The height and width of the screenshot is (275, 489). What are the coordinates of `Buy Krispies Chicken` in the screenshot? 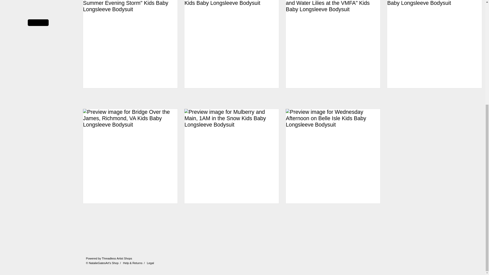 It's located at (232, 48).